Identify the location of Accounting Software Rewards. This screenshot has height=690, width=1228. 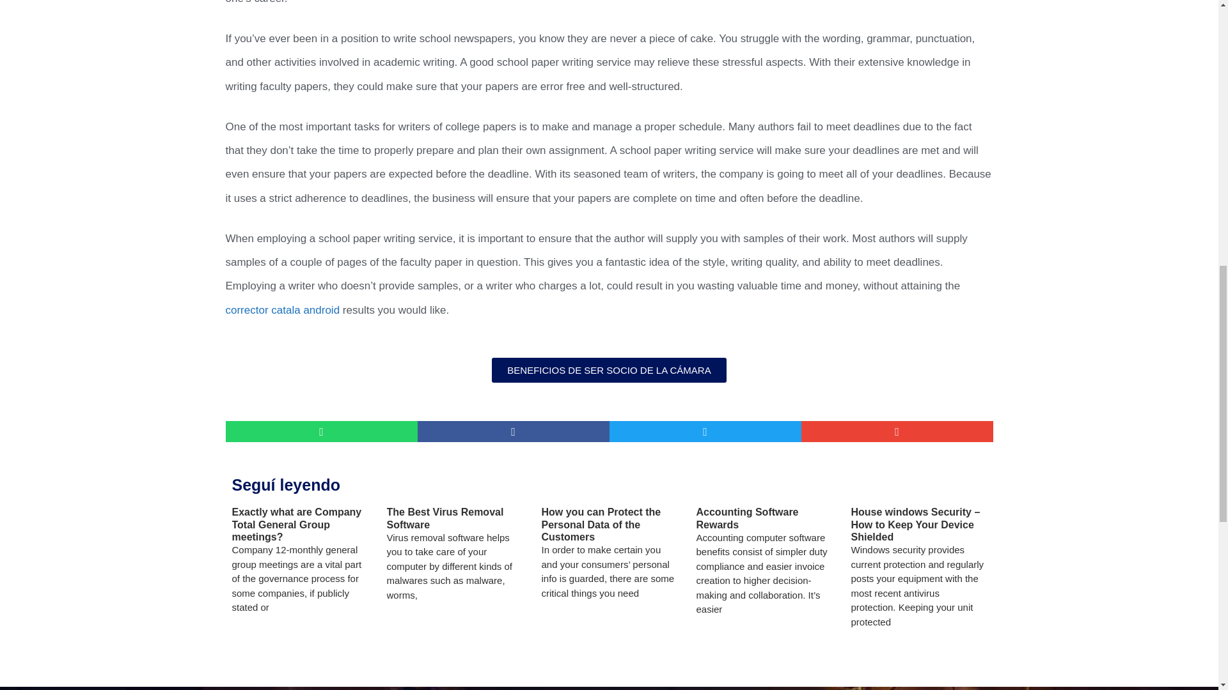
(747, 517).